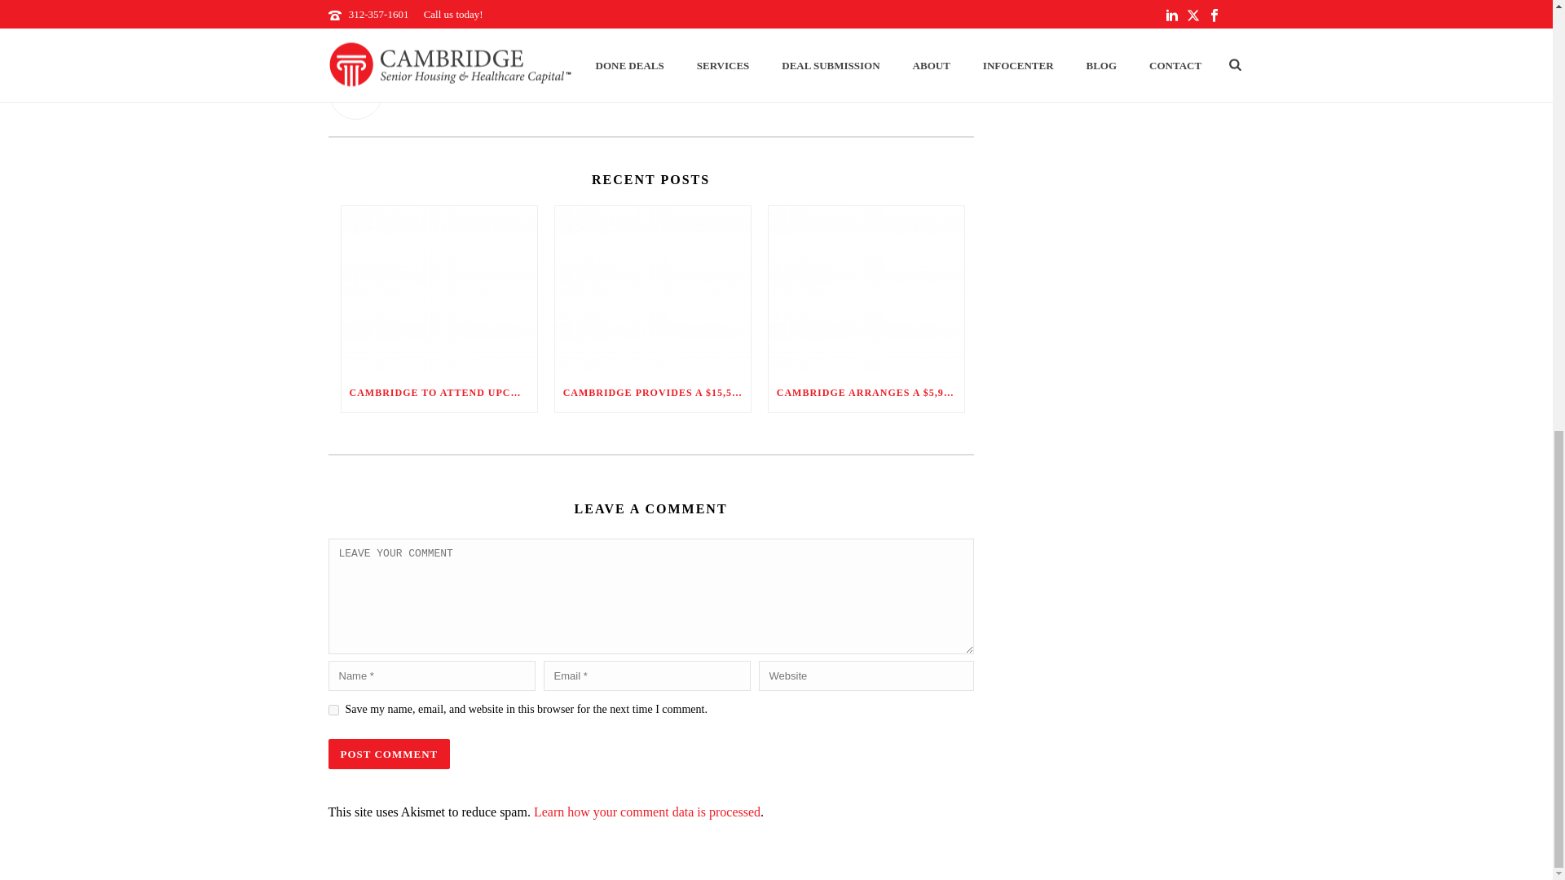 Image resolution: width=1565 pixels, height=880 pixels. I want to click on Get in touch with me via email, so click(402, 95).